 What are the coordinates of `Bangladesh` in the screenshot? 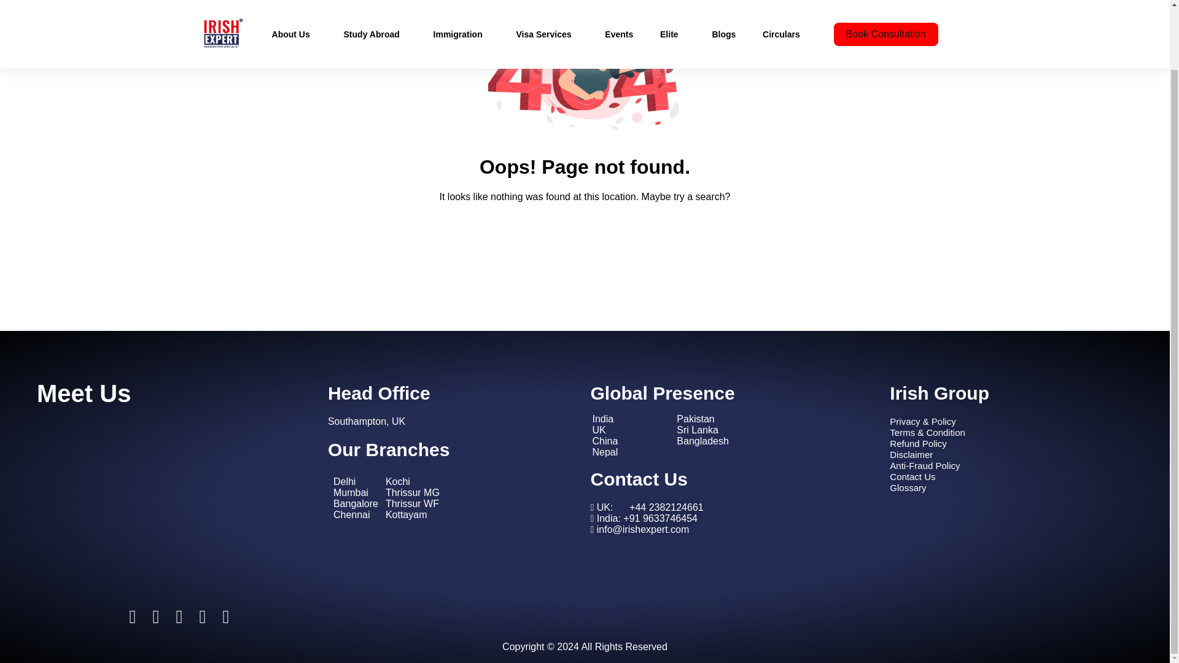 It's located at (702, 441).